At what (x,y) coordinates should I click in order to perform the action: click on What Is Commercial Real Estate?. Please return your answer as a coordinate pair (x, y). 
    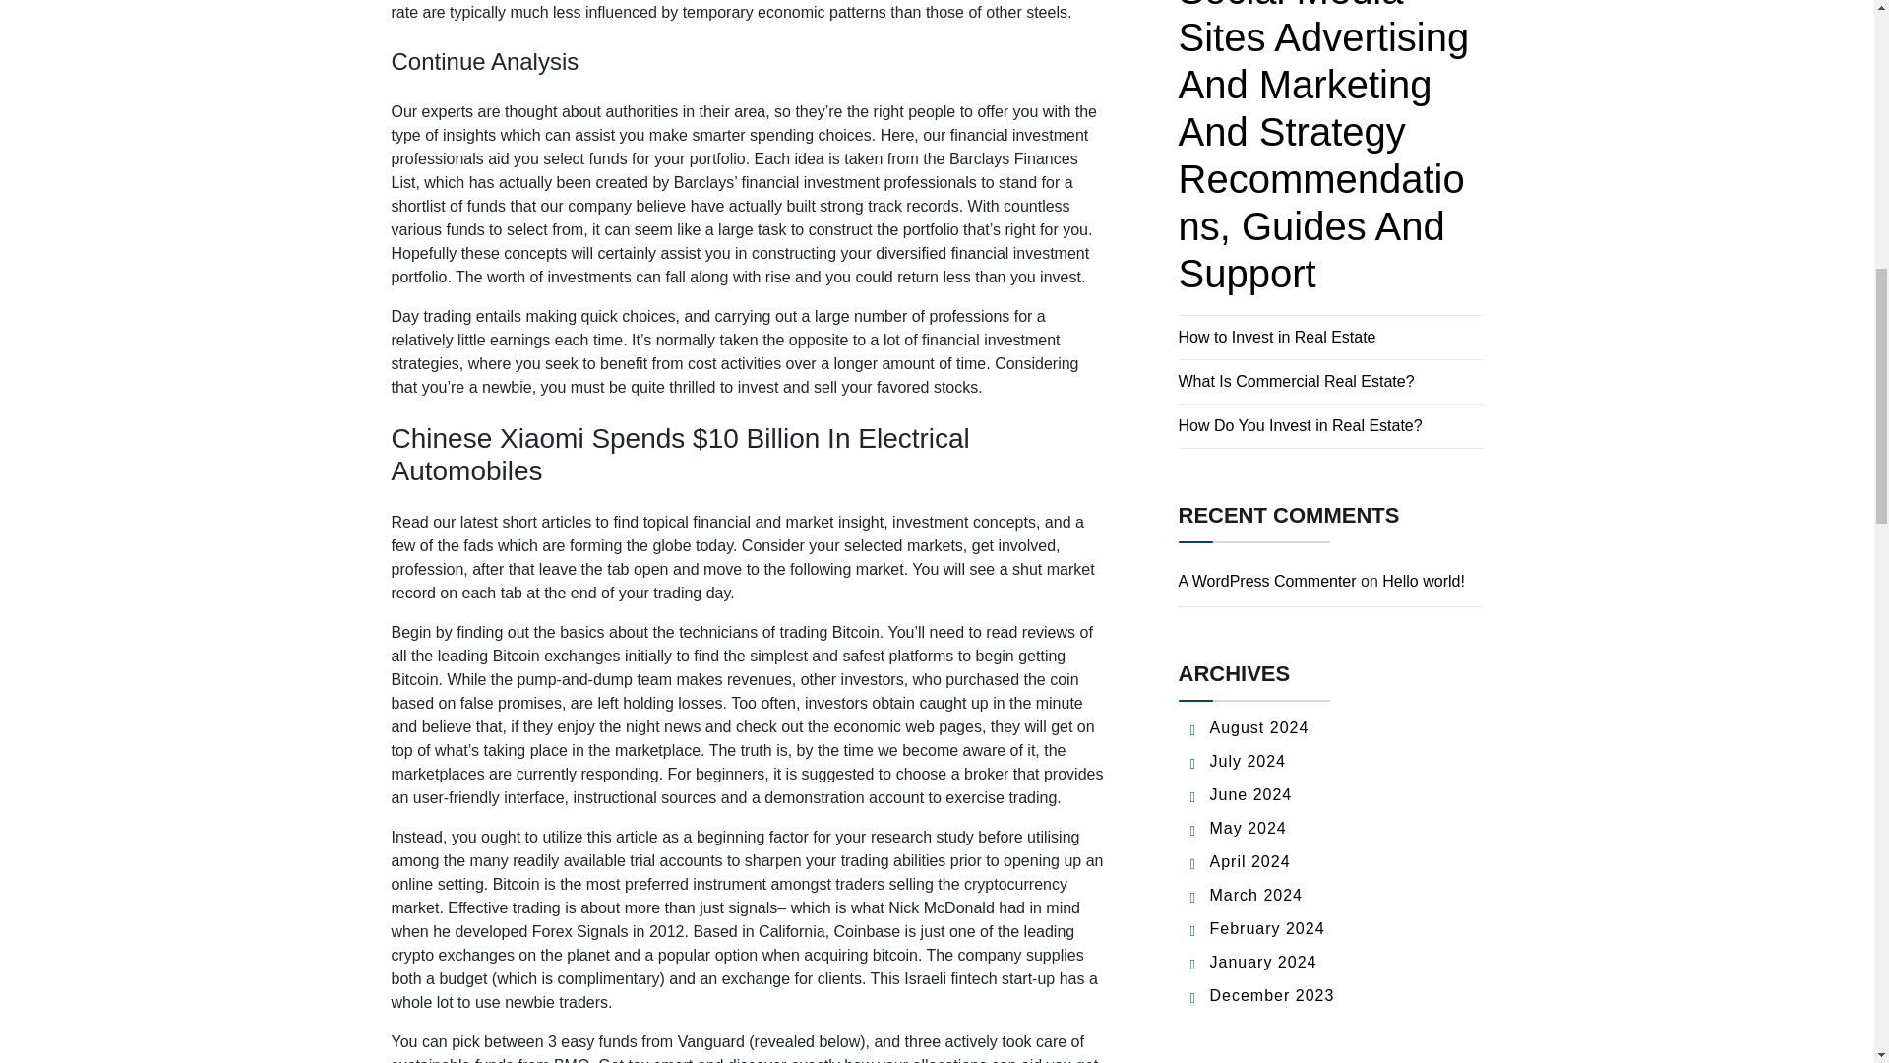
    Looking at the image, I should click on (1297, 382).